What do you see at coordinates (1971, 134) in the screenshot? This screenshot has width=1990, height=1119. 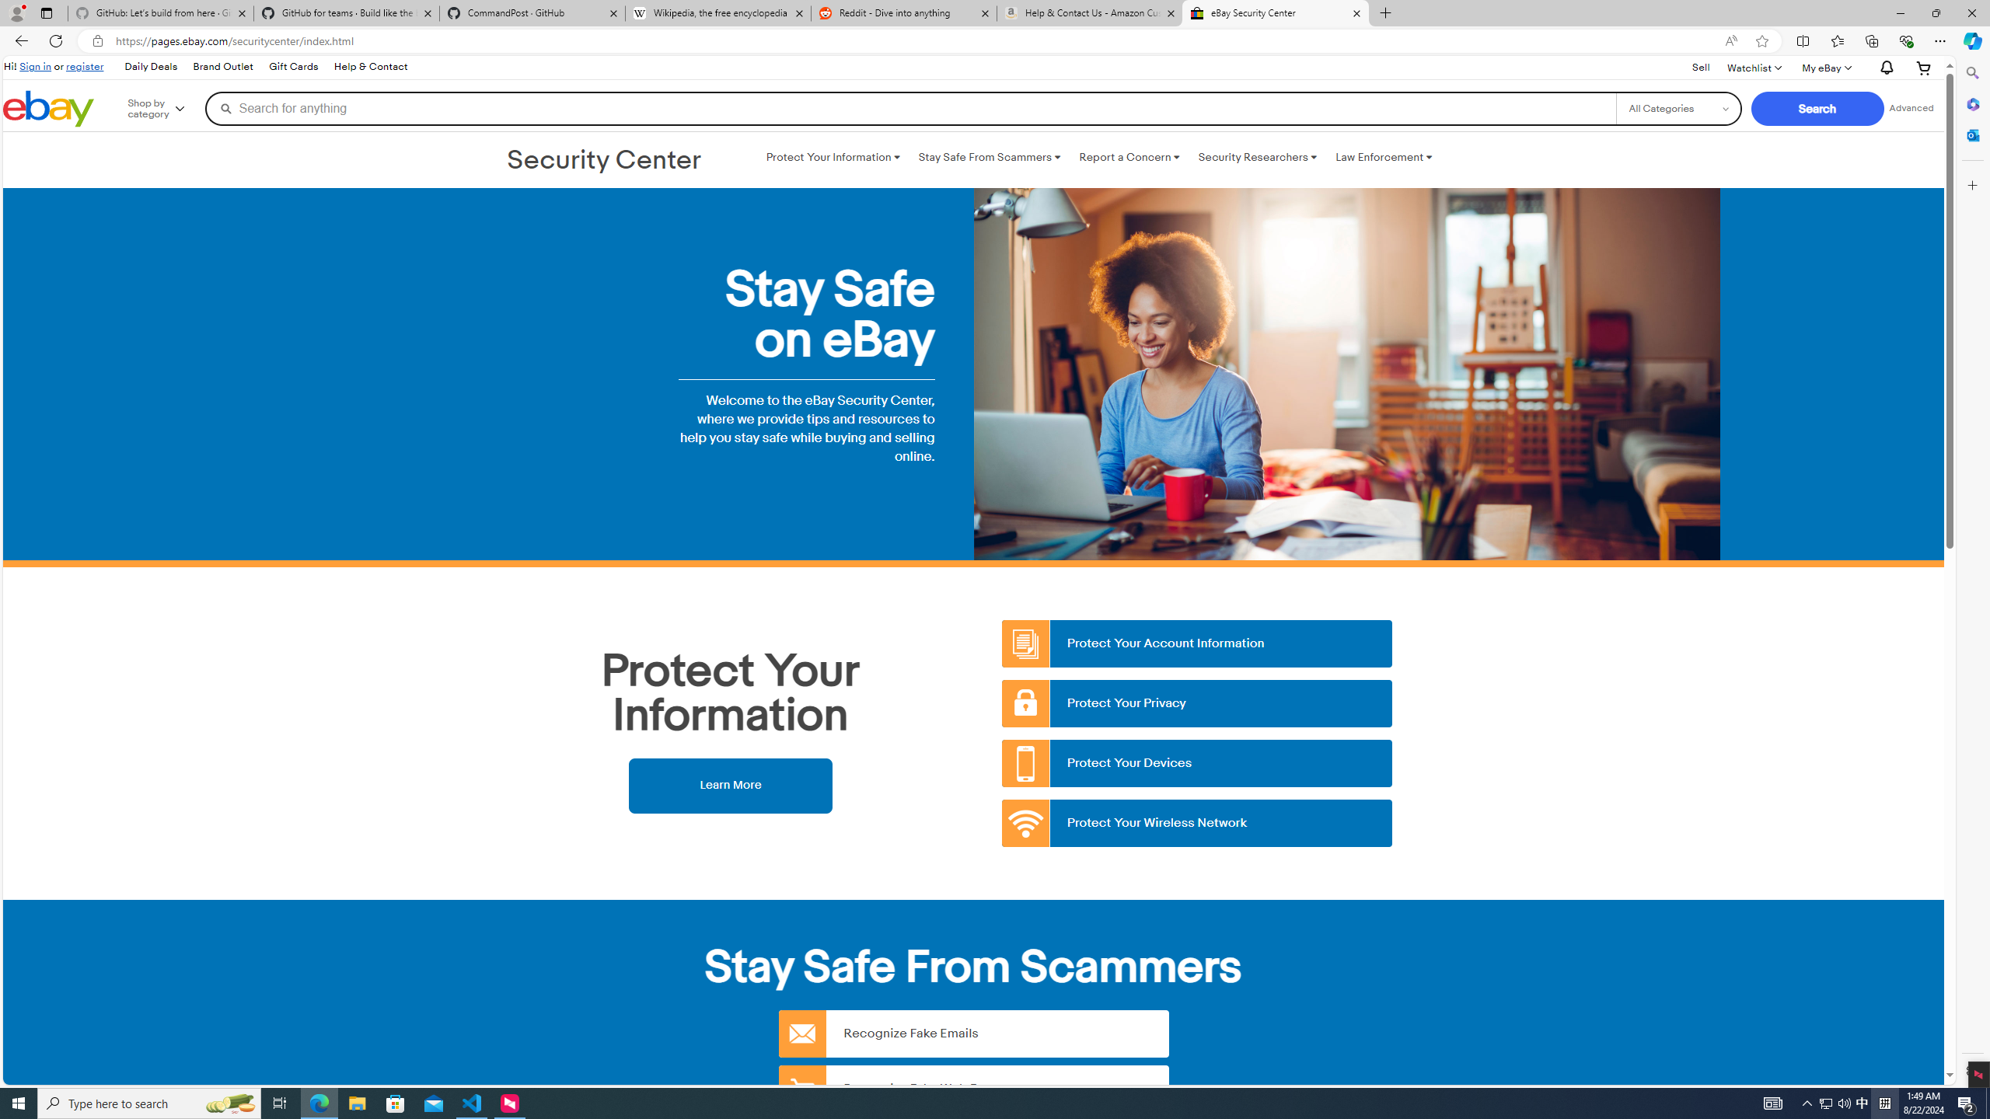 I see `Close Outlook pane` at bounding box center [1971, 134].